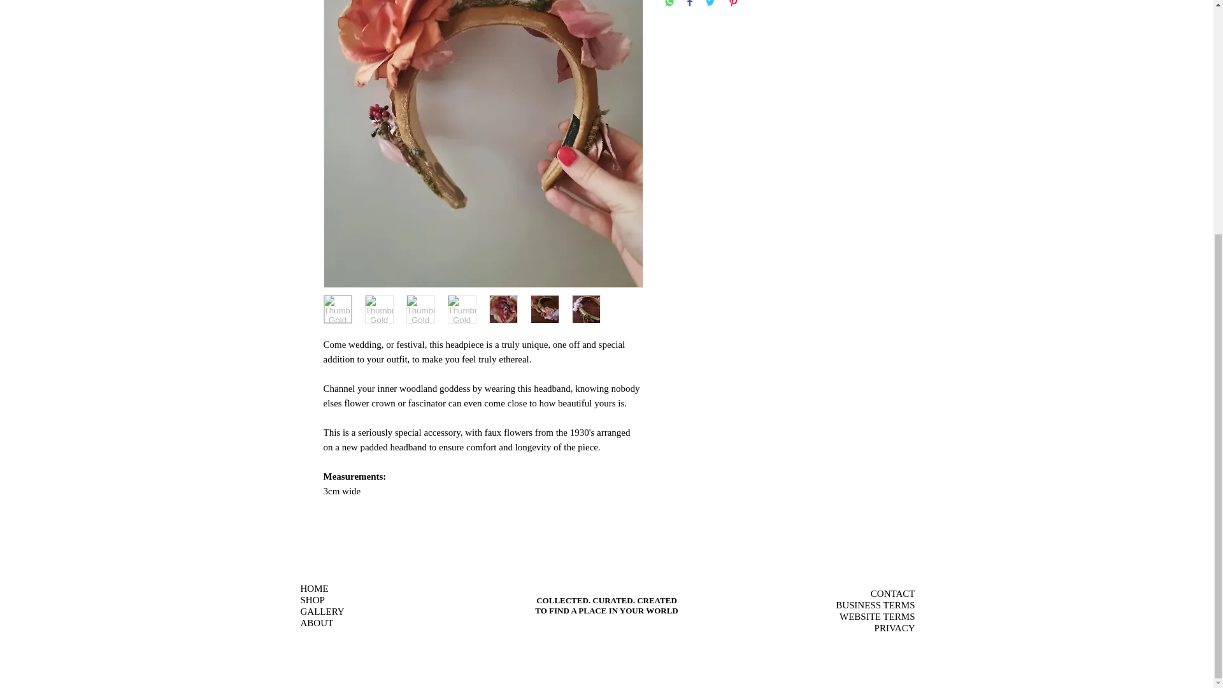  I want to click on ABOUT, so click(317, 623).